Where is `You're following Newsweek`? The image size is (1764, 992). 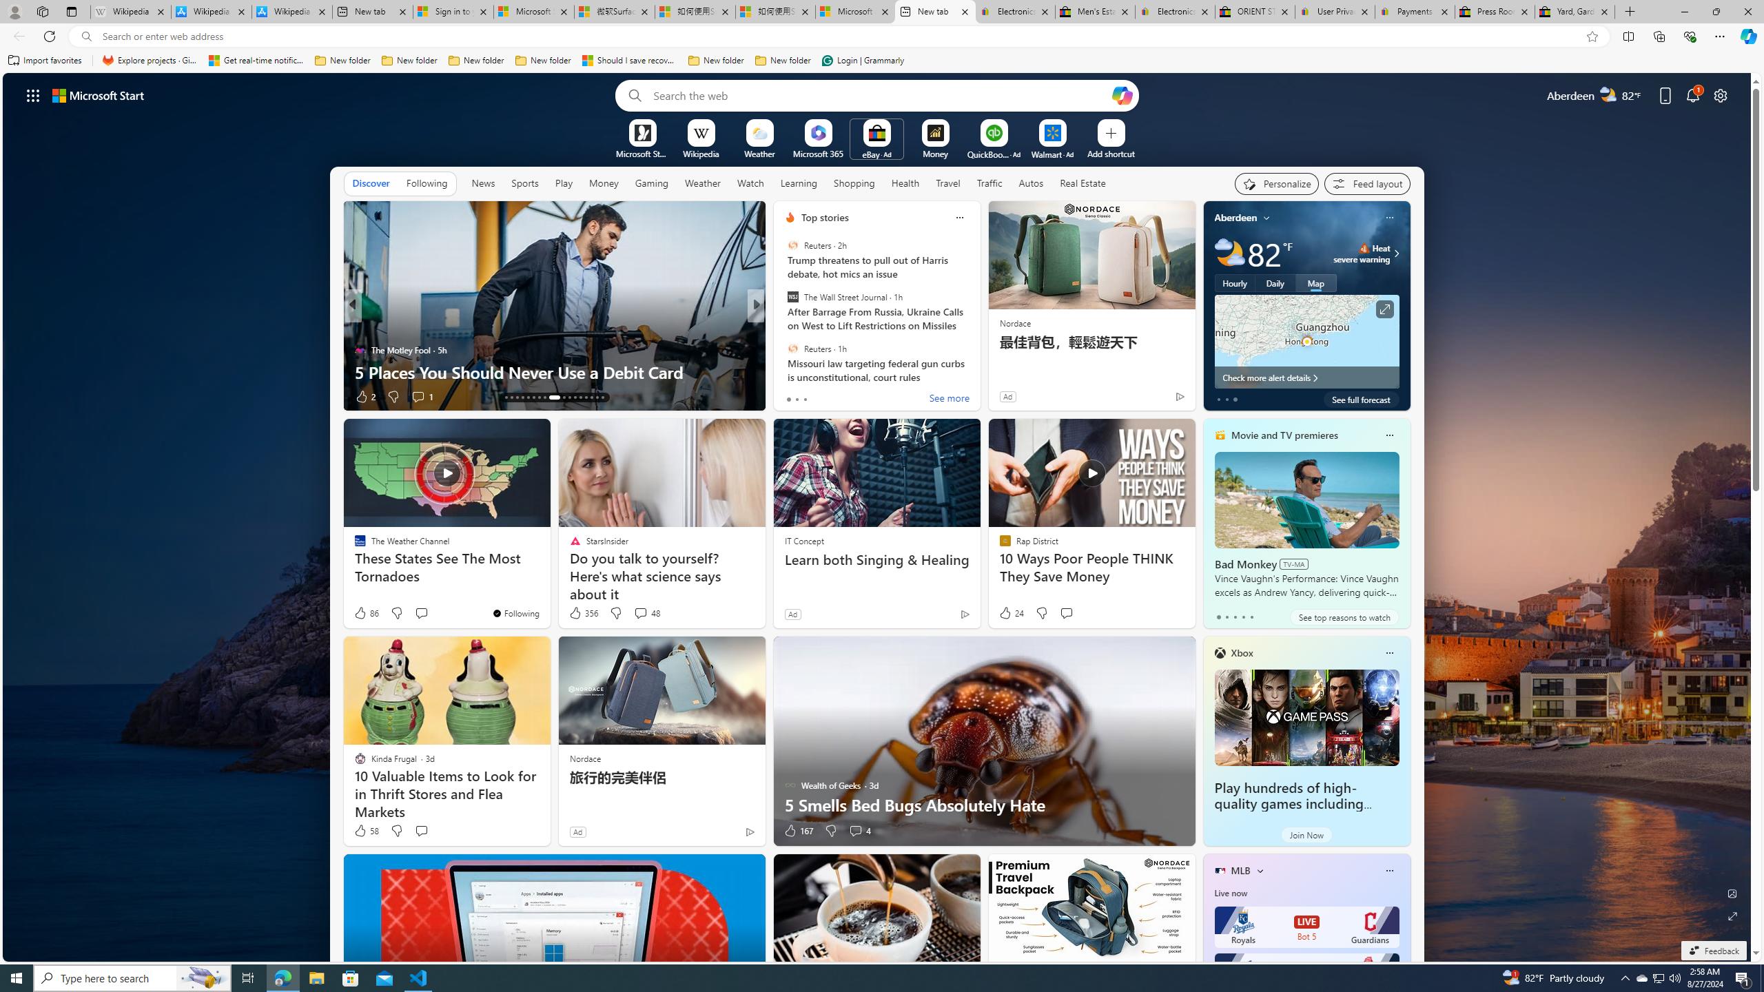 You're following Newsweek is located at coordinates (1150, 400).